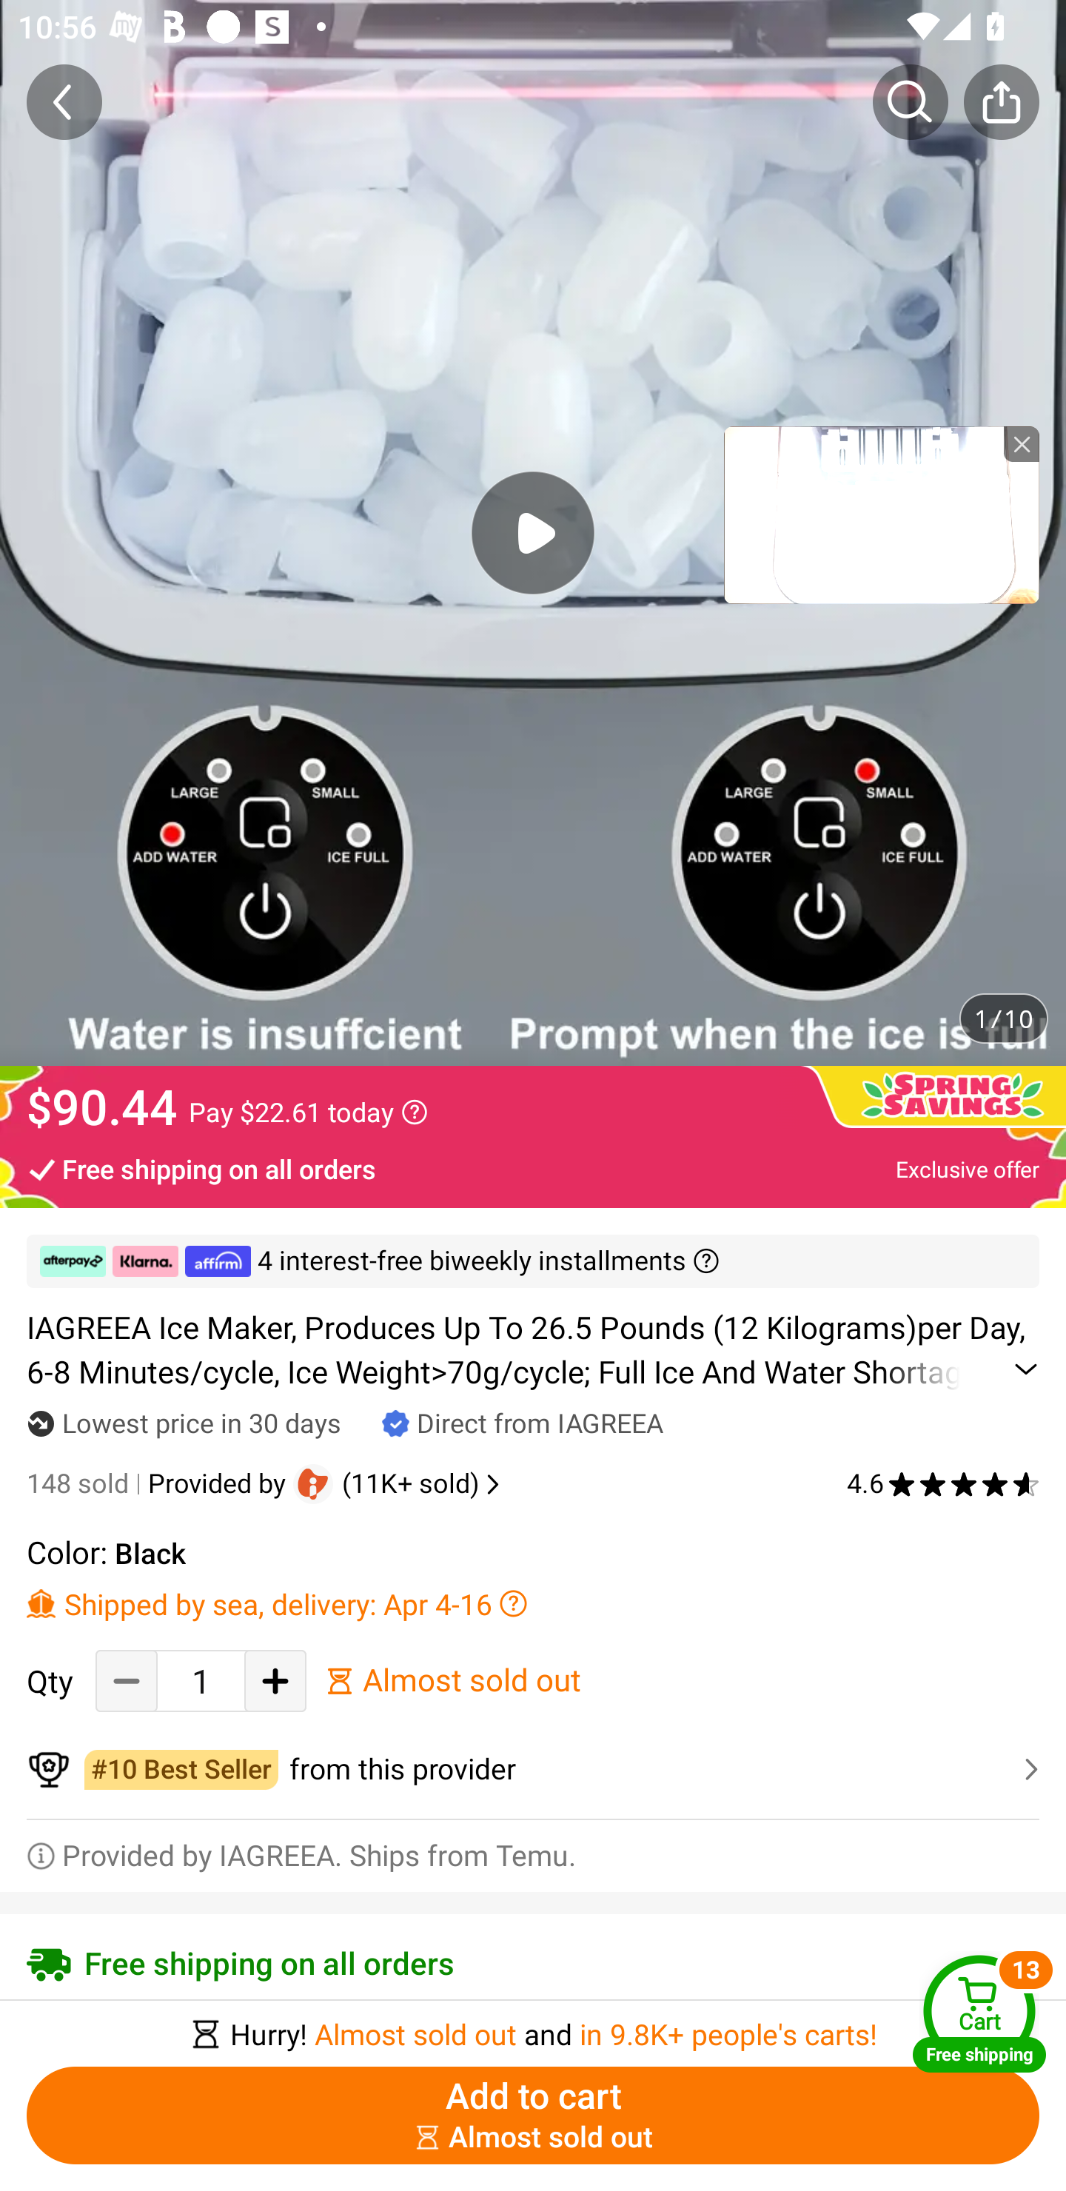 Image resolution: width=1066 pixels, height=2191 pixels. Describe the element at coordinates (533, 1769) in the screenshot. I see `￼￼from this provider` at that location.